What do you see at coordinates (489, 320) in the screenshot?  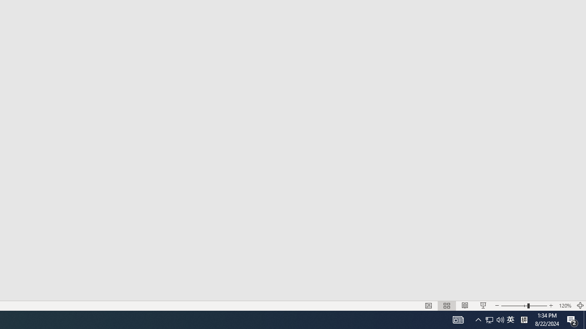 I see `Notification Chevron` at bounding box center [489, 320].